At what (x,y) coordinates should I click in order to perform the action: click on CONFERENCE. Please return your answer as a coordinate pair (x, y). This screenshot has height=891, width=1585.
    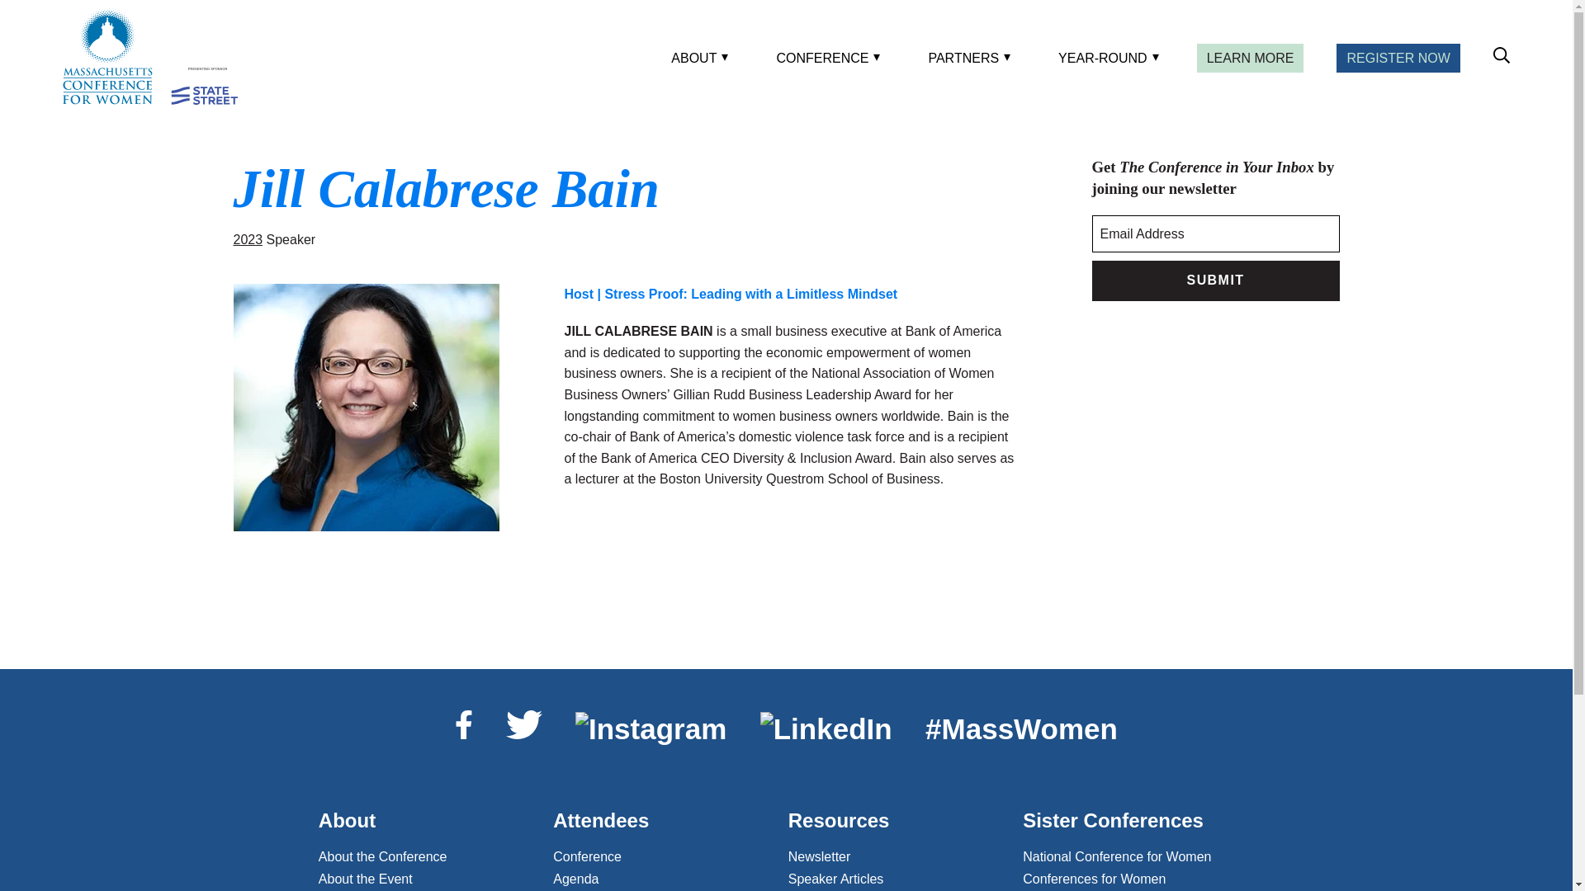
    Looking at the image, I should click on (825, 58).